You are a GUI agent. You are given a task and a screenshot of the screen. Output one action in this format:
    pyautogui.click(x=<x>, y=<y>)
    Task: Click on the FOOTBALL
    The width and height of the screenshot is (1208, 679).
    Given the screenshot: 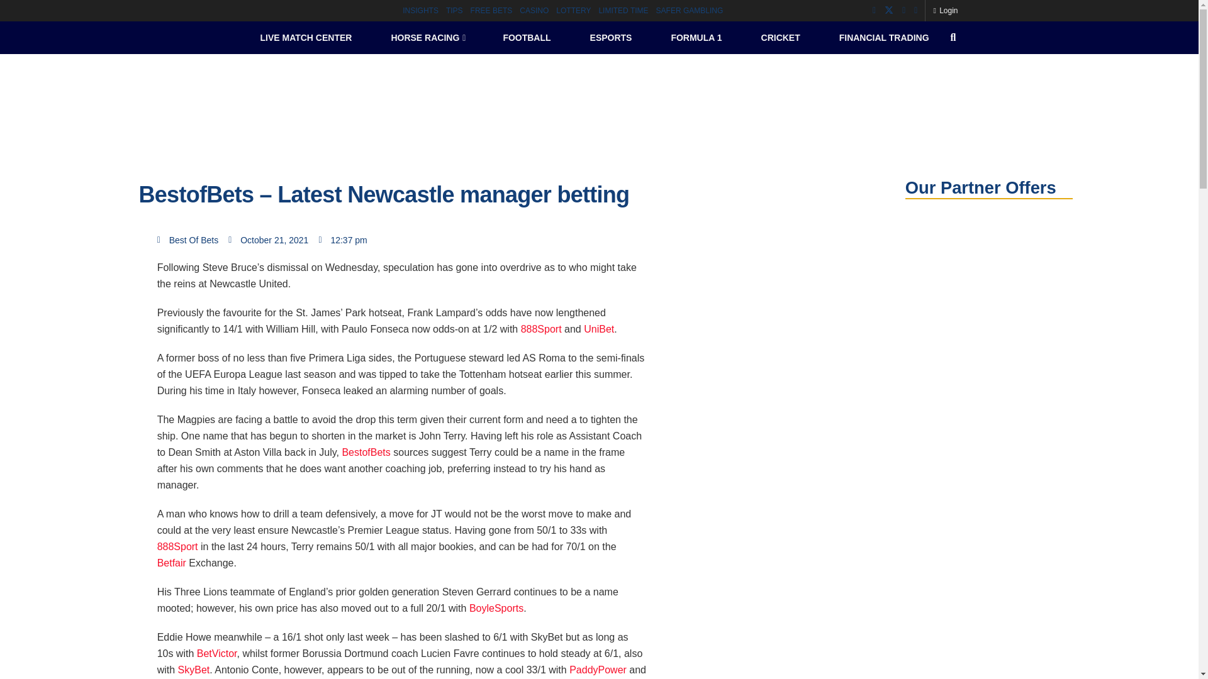 What is the action you would take?
    pyautogui.click(x=527, y=38)
    